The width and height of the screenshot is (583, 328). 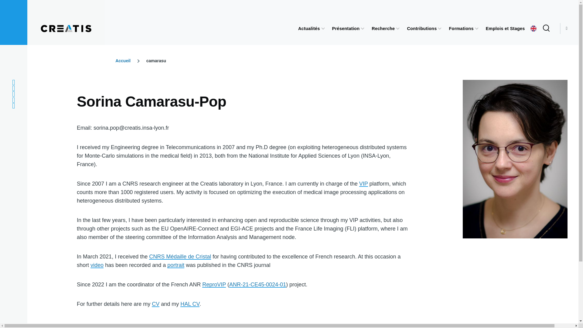 I want to click on Intranet, so click(x=13, y=100).